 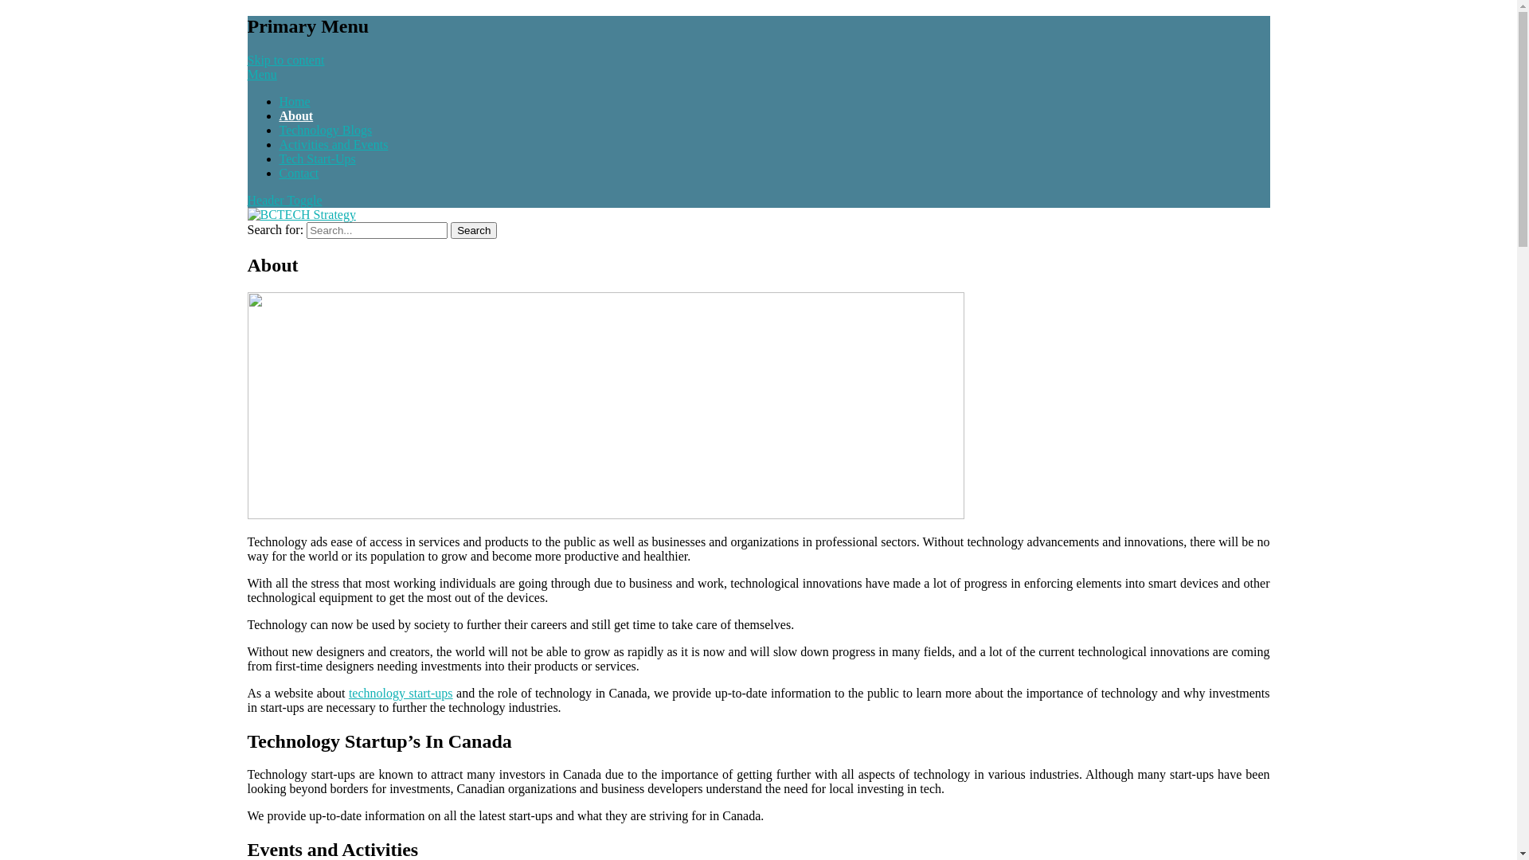 What do you see at coordinates (317, 159) in the screenshot?
I see `Tech Start-Ups` at bounding box center [317, 159].